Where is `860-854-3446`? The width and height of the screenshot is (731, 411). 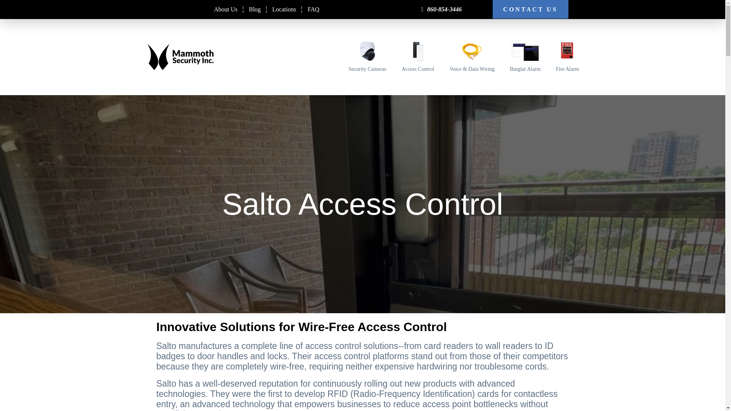
860-854-3446 is located at coordinates (444, 9).